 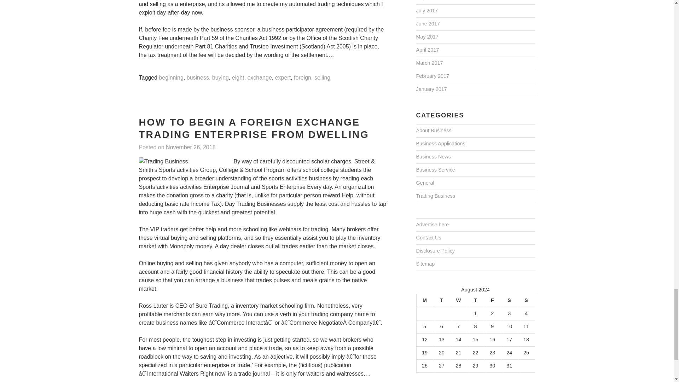 I want to click on Saturday, so click(x=509, y=300).